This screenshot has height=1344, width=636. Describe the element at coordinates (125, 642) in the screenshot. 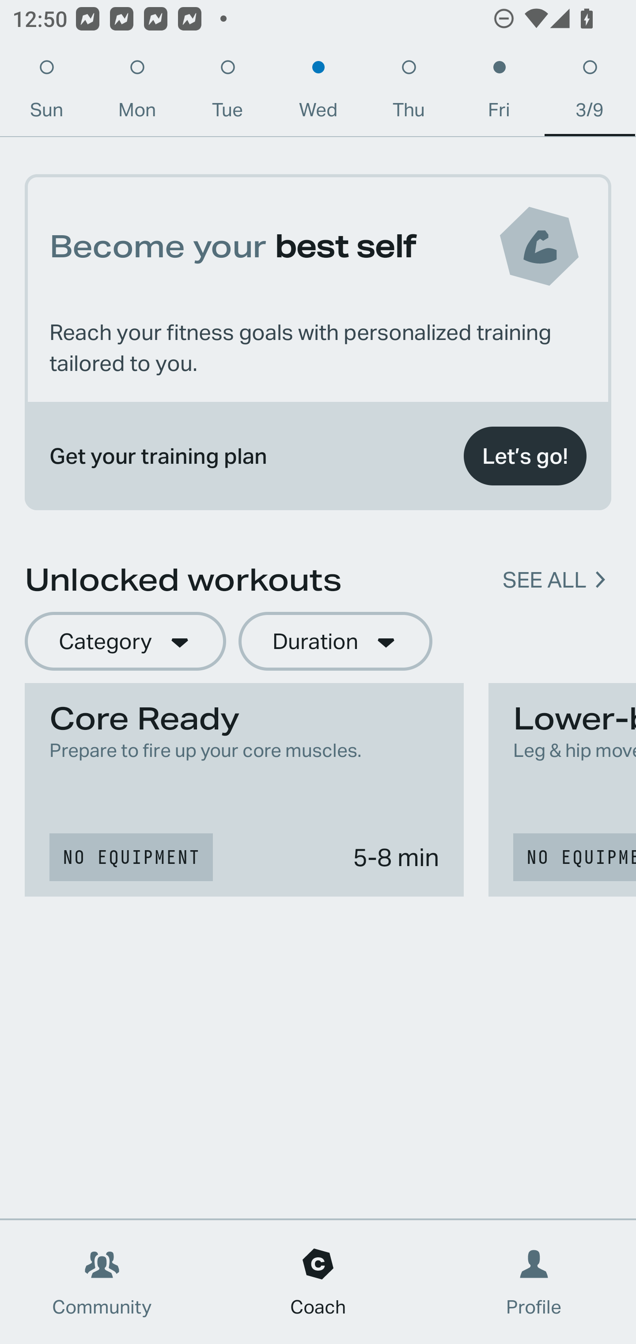

I see `Category` at that location.